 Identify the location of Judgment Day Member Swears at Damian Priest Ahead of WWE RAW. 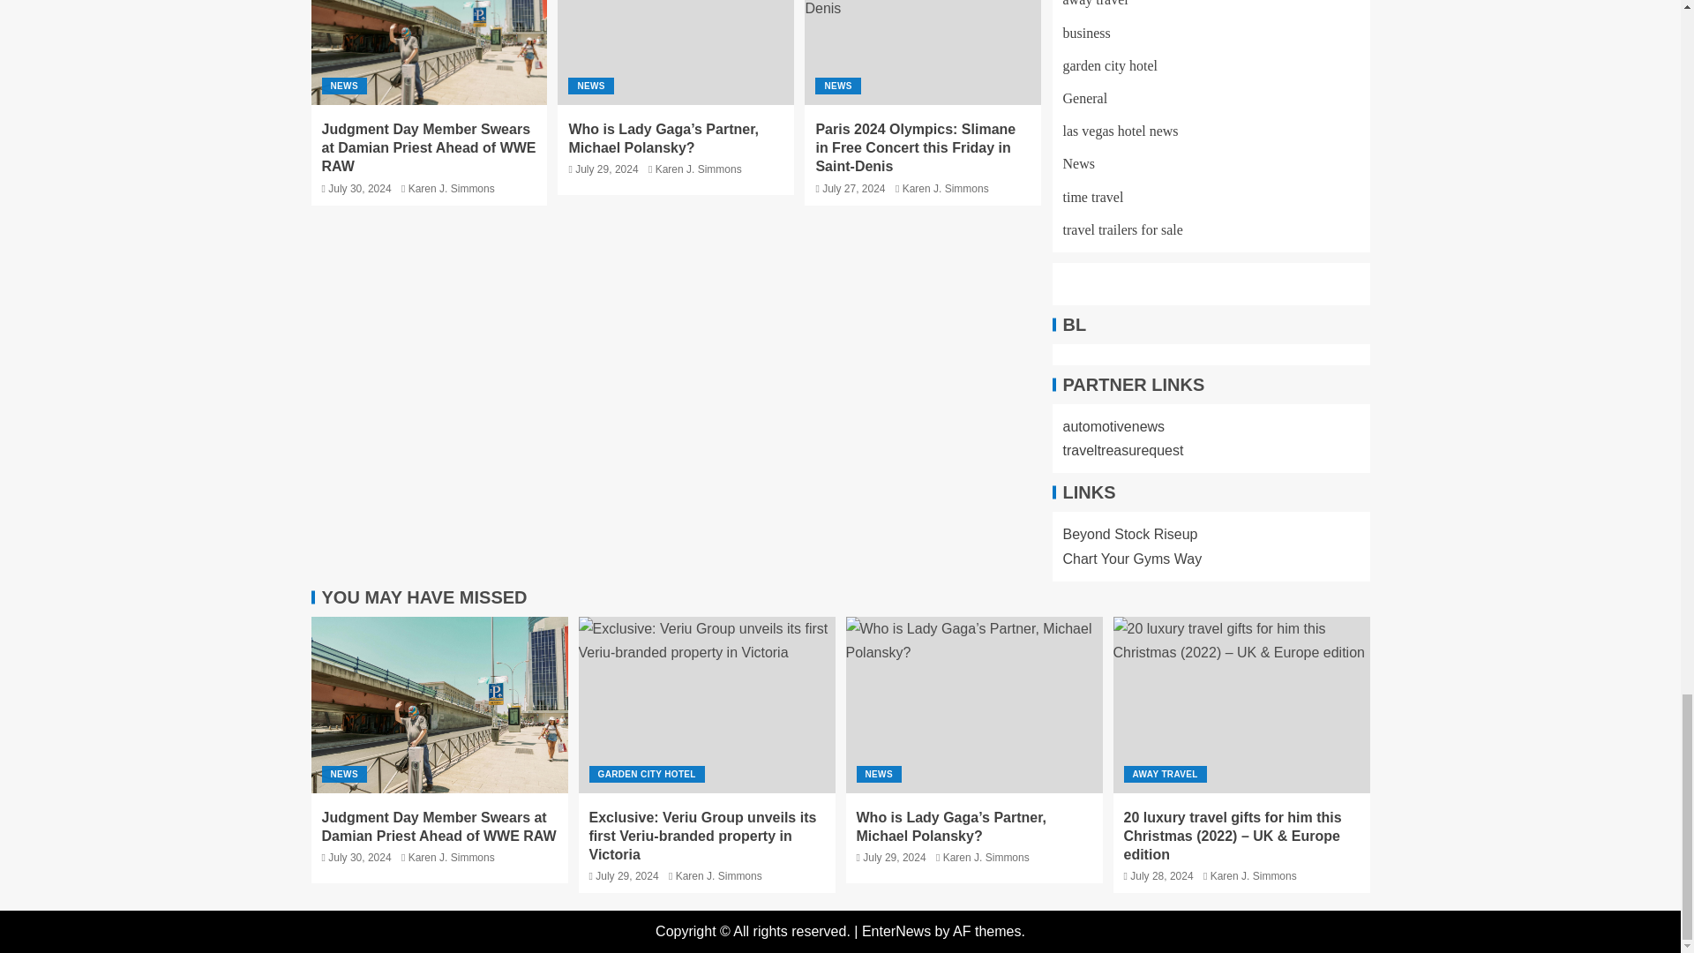
(429, 52).